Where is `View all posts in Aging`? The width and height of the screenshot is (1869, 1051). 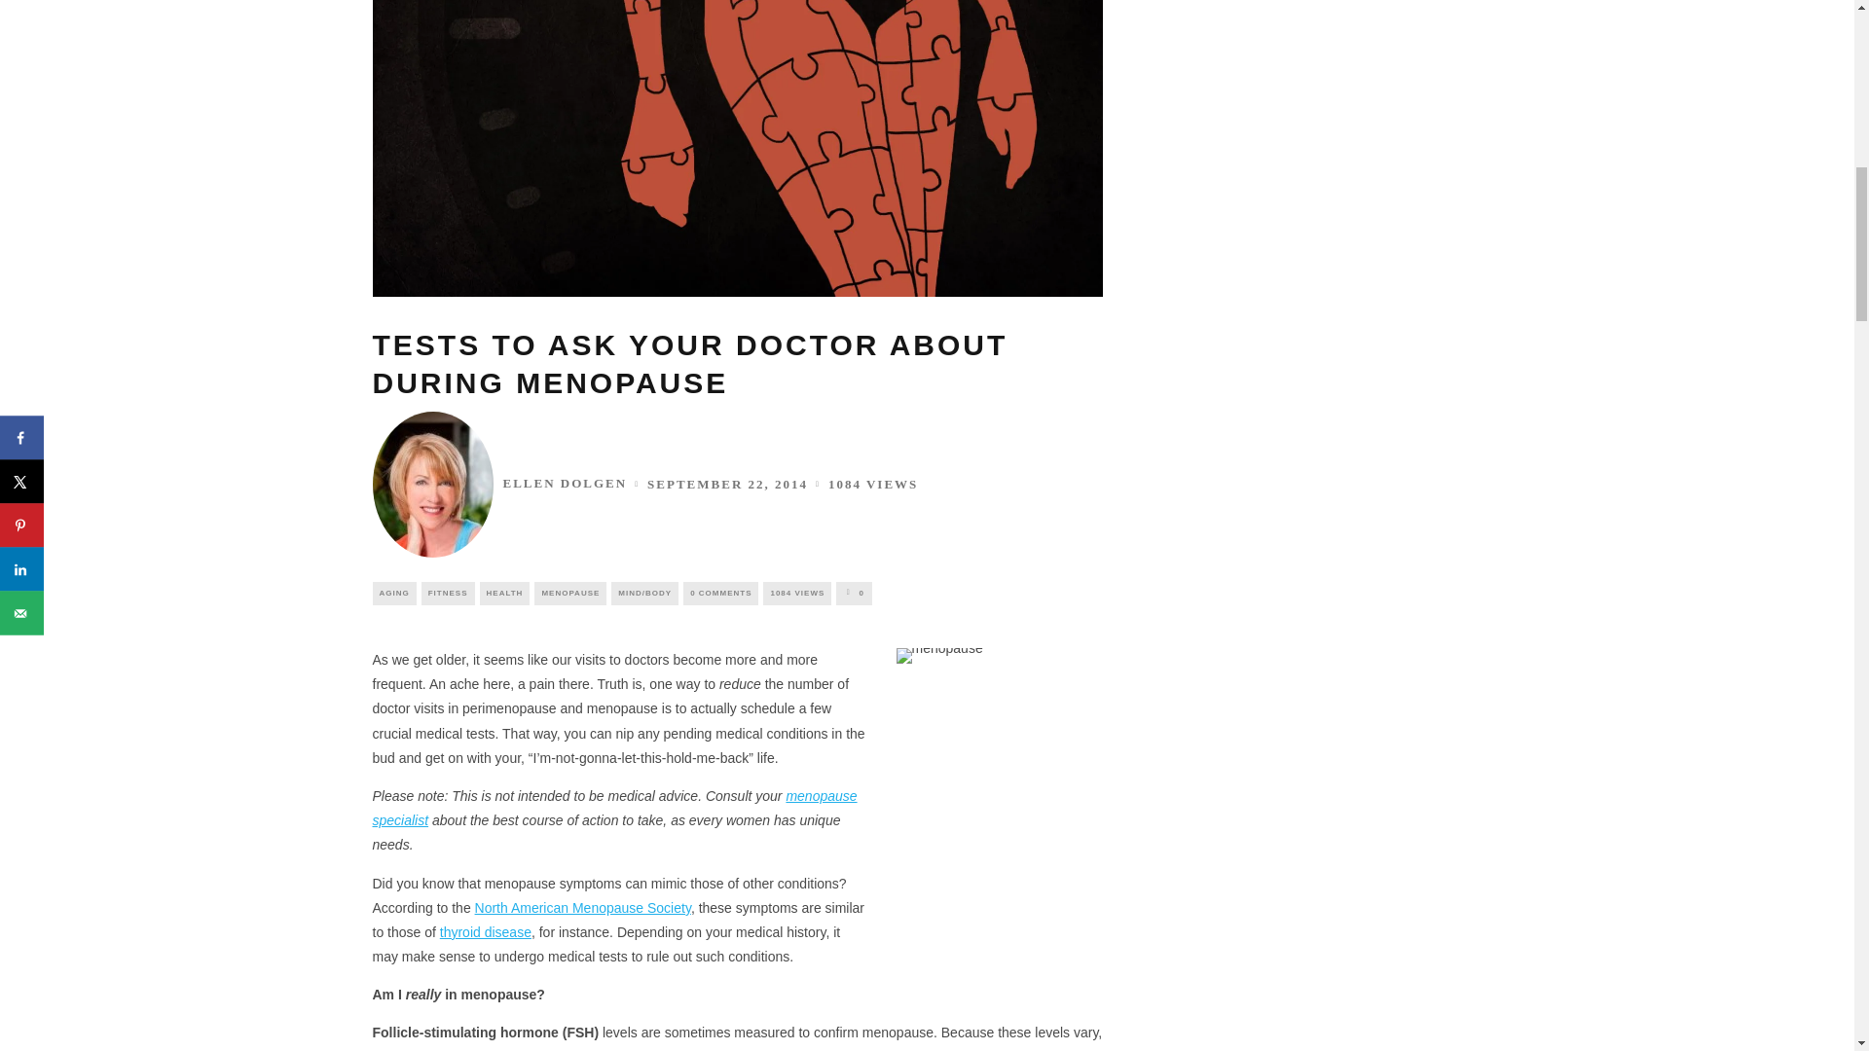 View all posts in Aging is located at coordinates (393, 594).